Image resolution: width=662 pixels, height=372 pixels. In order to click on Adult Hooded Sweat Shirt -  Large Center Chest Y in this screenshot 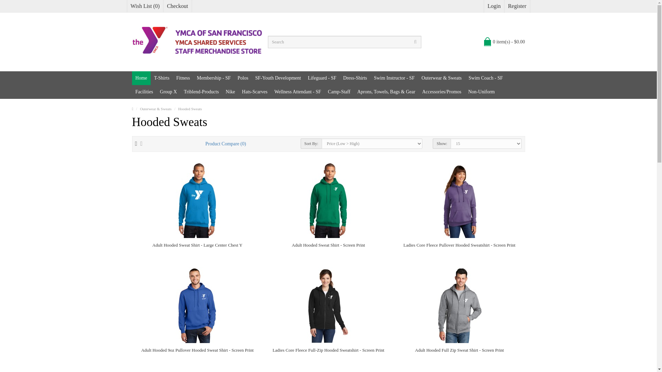, I will do `click(197, 200)`.